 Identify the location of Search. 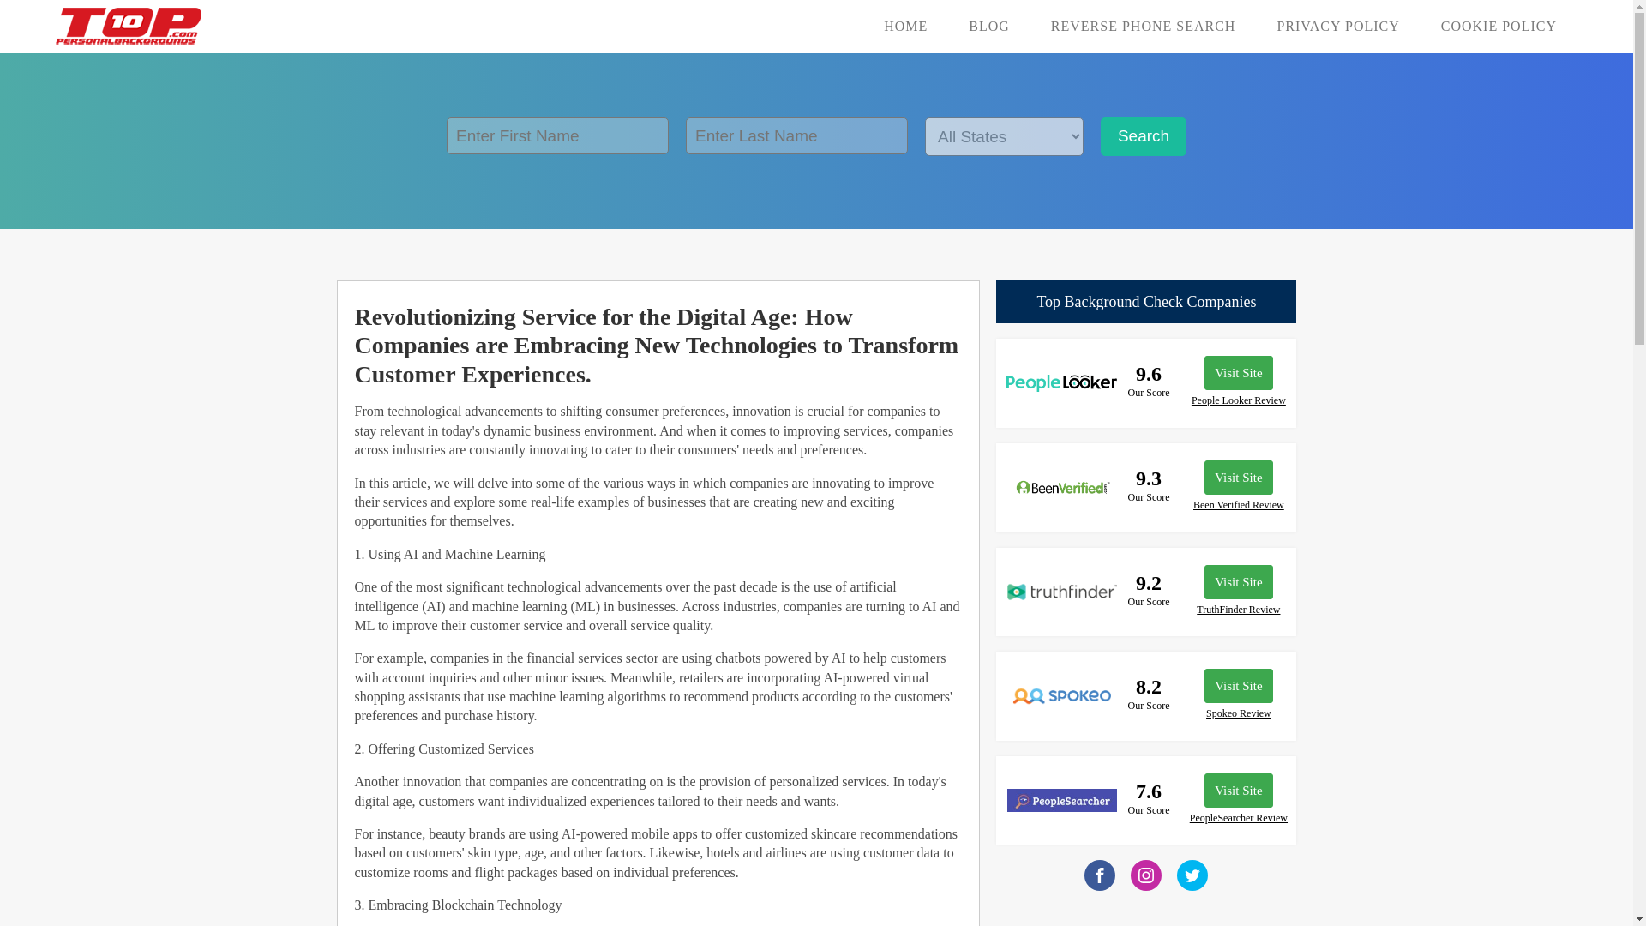
(1144, 137).